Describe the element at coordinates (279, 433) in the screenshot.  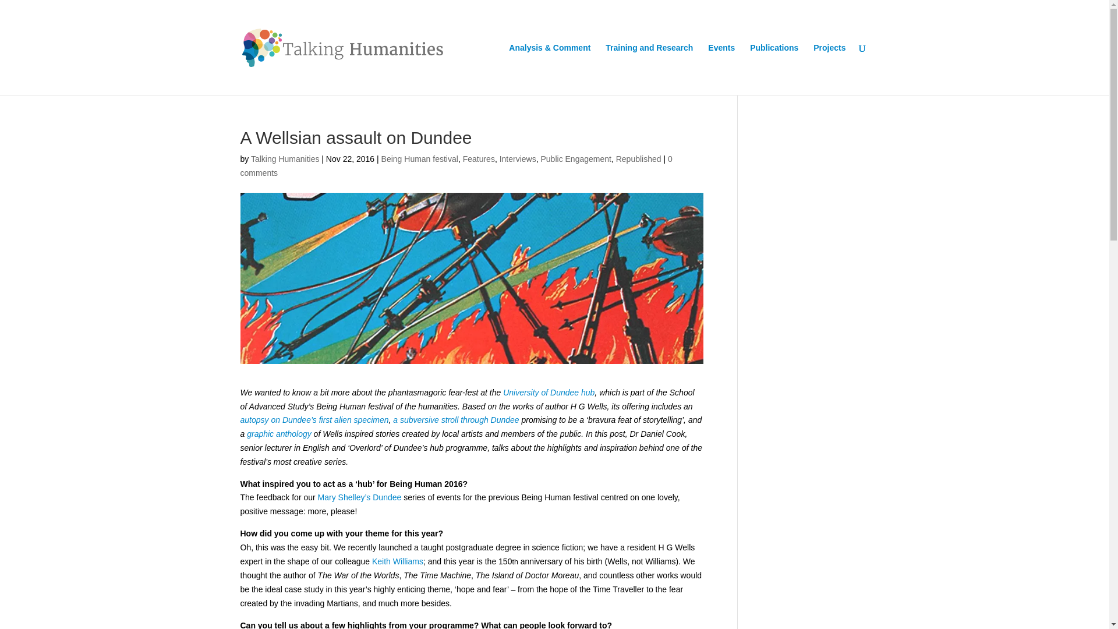
I see `graphic anthology` at that location.